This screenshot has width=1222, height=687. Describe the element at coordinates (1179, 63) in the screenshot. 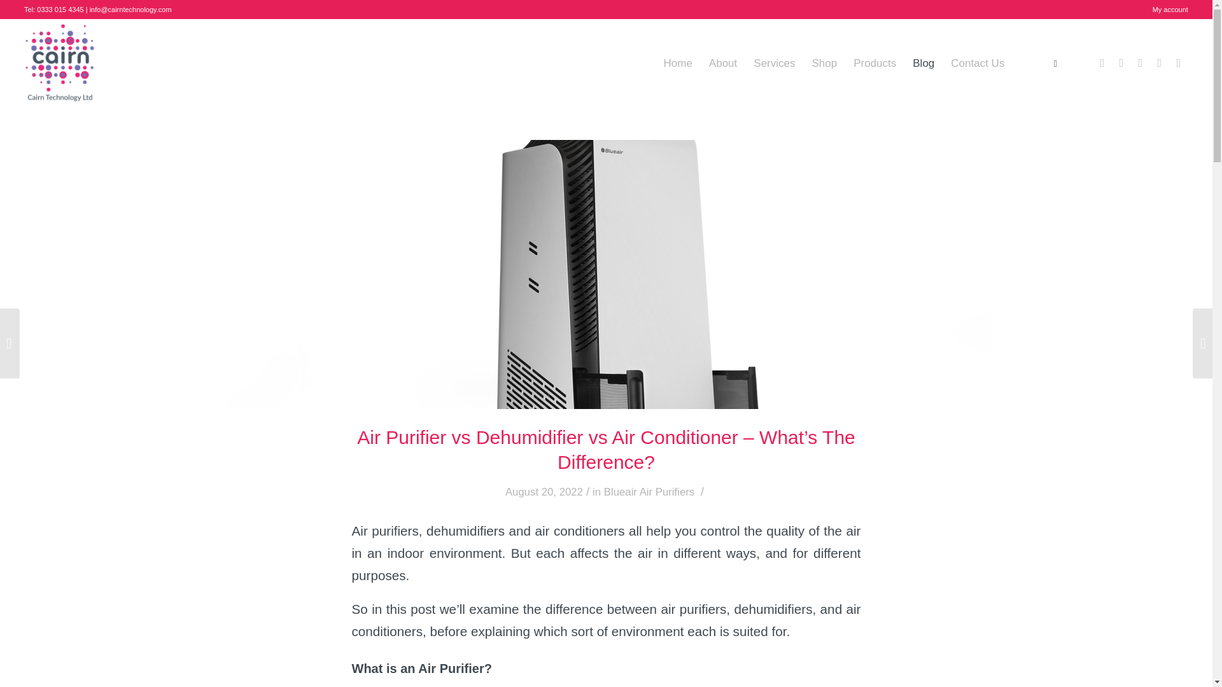

I see `Youtube` at that location.